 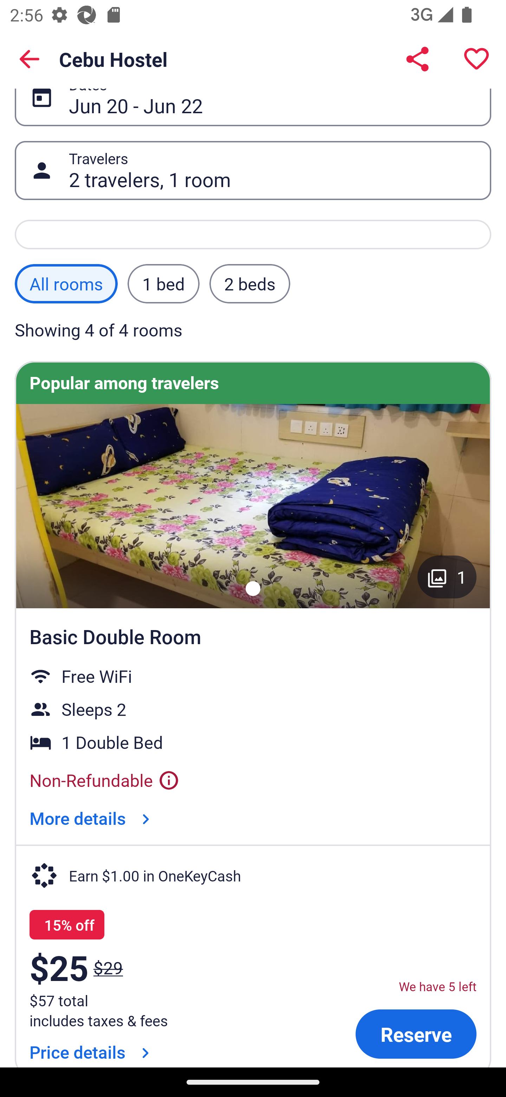 What do you see at coordinates (476, 59) in the screenshot?
I see `Save property to a trip` at bounding box center [476, 59].